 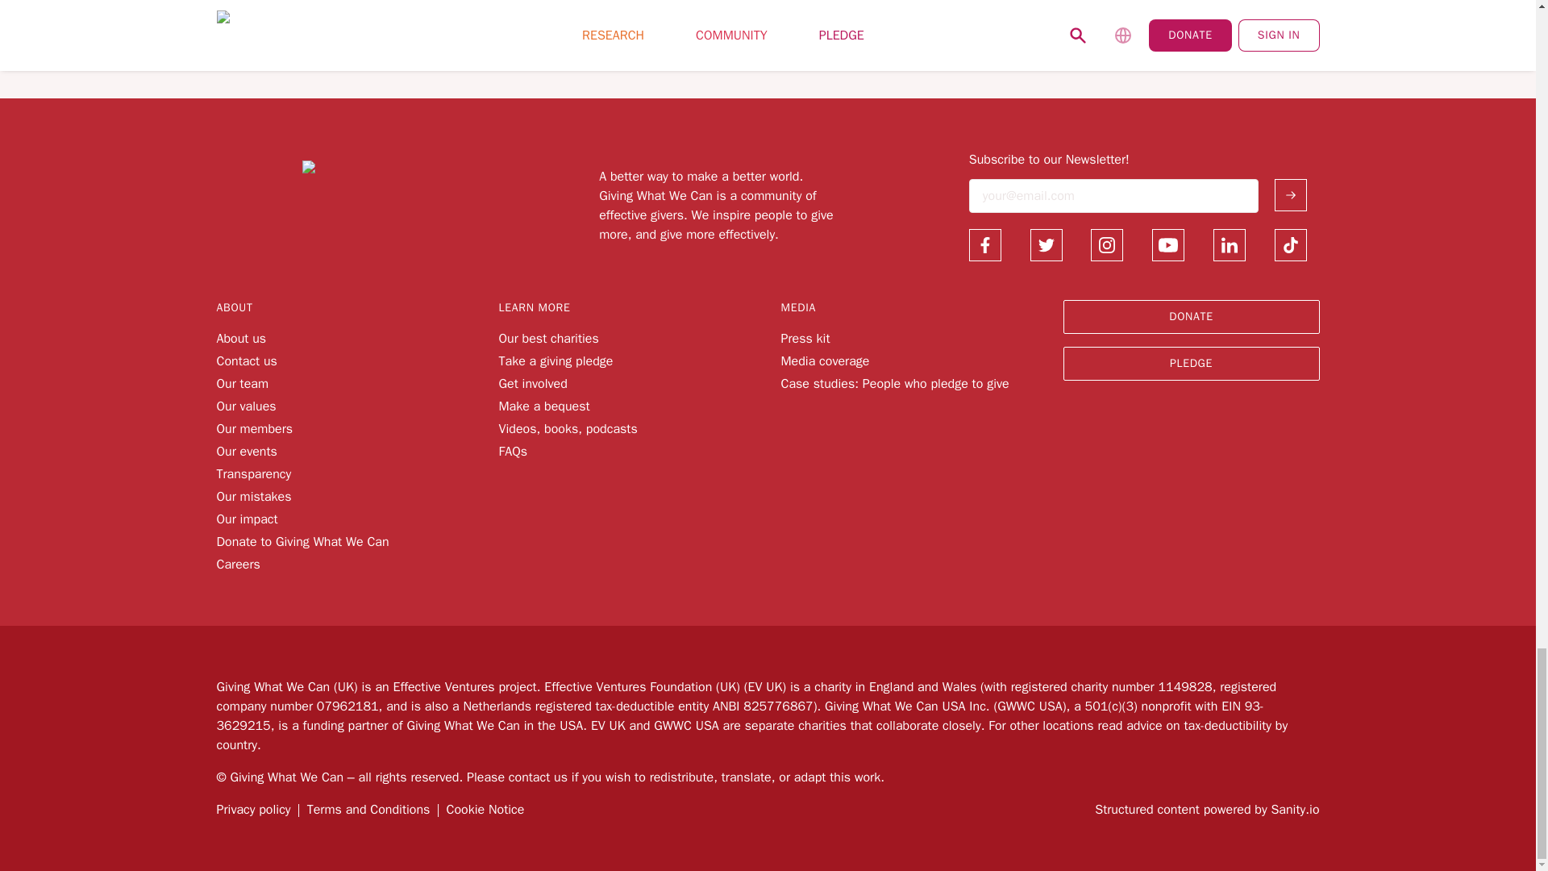 I want to click on Tick Tock, so click(x=1290, y=245).